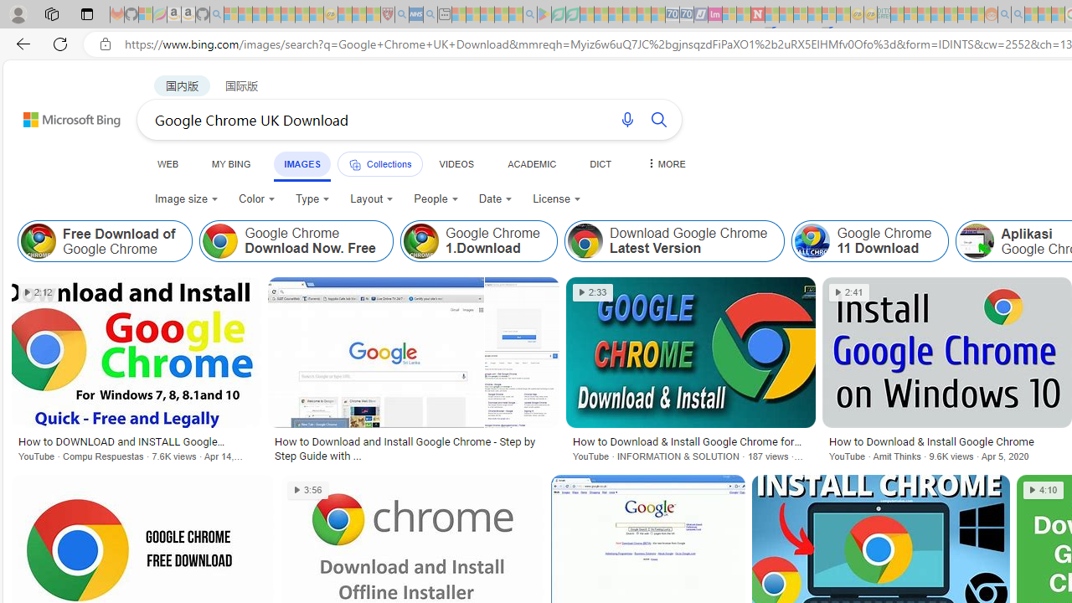 This screenshot has width=1072, height=603. Describe the element at coordinates (600, 163) in the screenshot. I see `DICT` at that location.